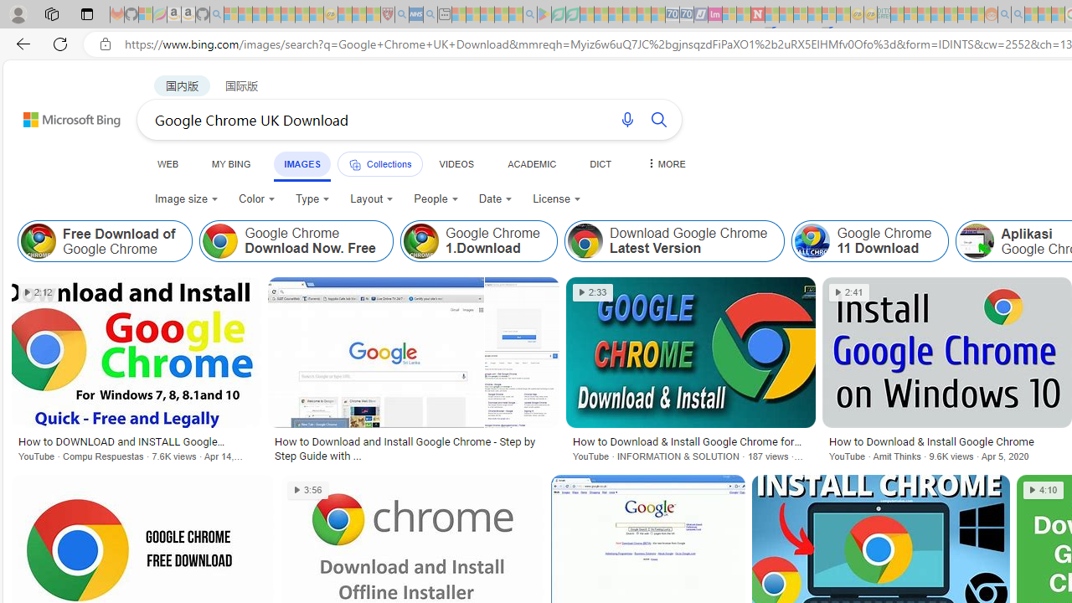 This screenshot has width=1072, height=603. Describe the element at coordinates (600, 163) in the screenshot. I see `DICT` at that location.